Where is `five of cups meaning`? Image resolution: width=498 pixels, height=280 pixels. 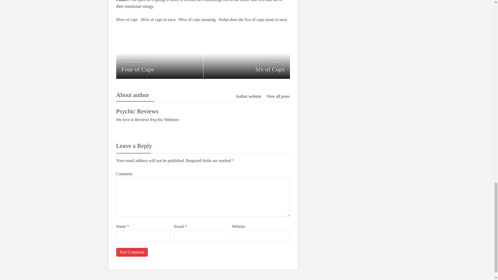 five of cups meaning is located at coordinates (197, 19).